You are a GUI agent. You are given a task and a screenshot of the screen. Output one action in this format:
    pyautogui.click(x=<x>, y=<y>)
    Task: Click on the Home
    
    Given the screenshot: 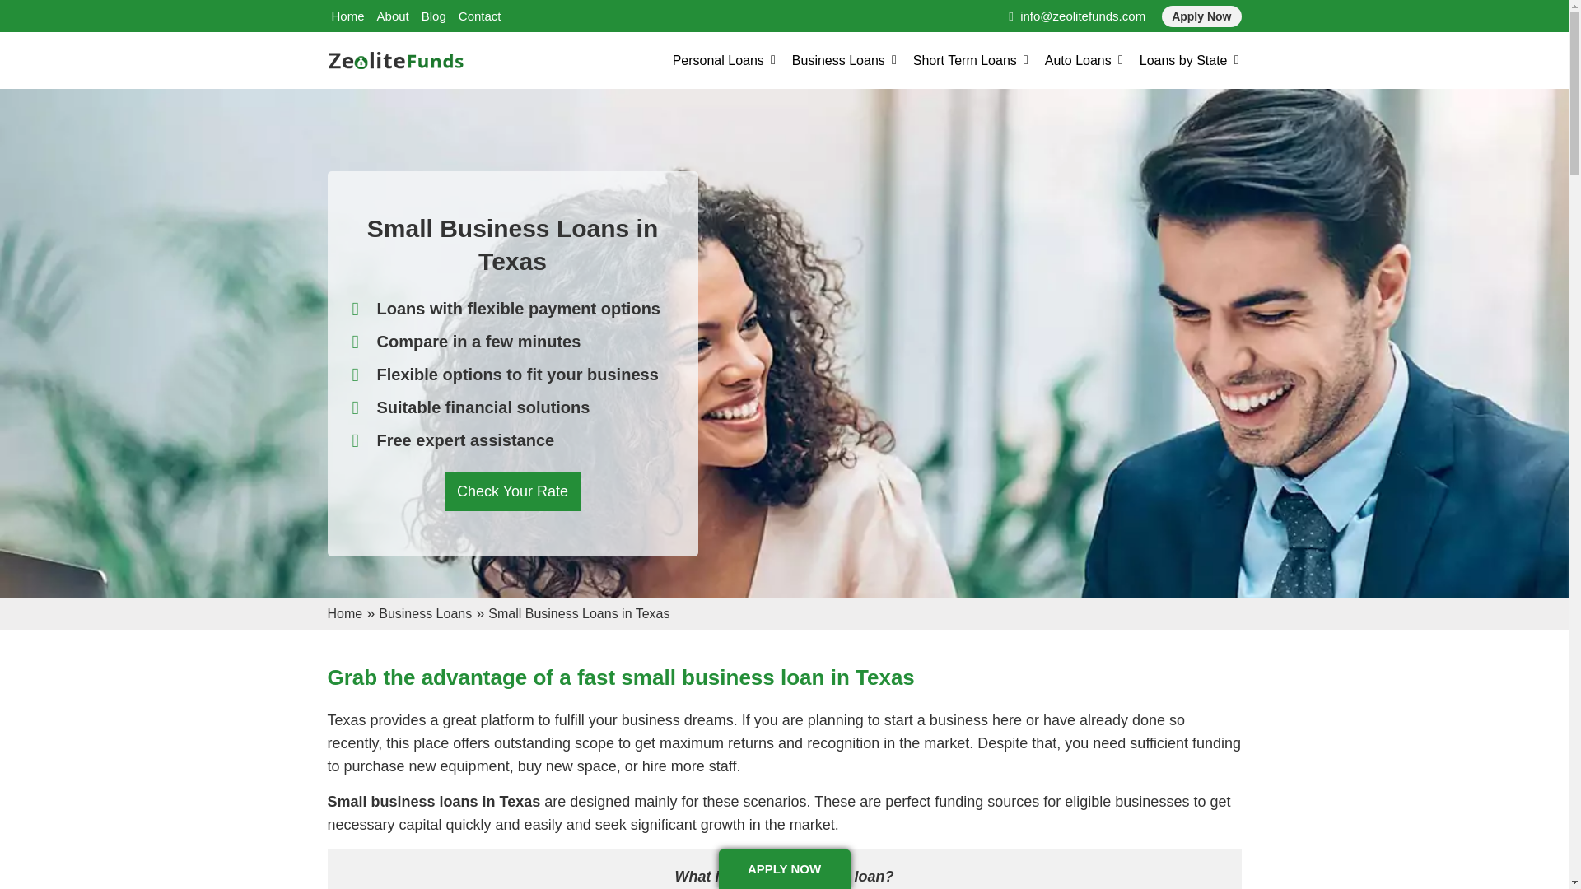 What is the action you would take?
    pyautogui.click(x=347, y=16)
    